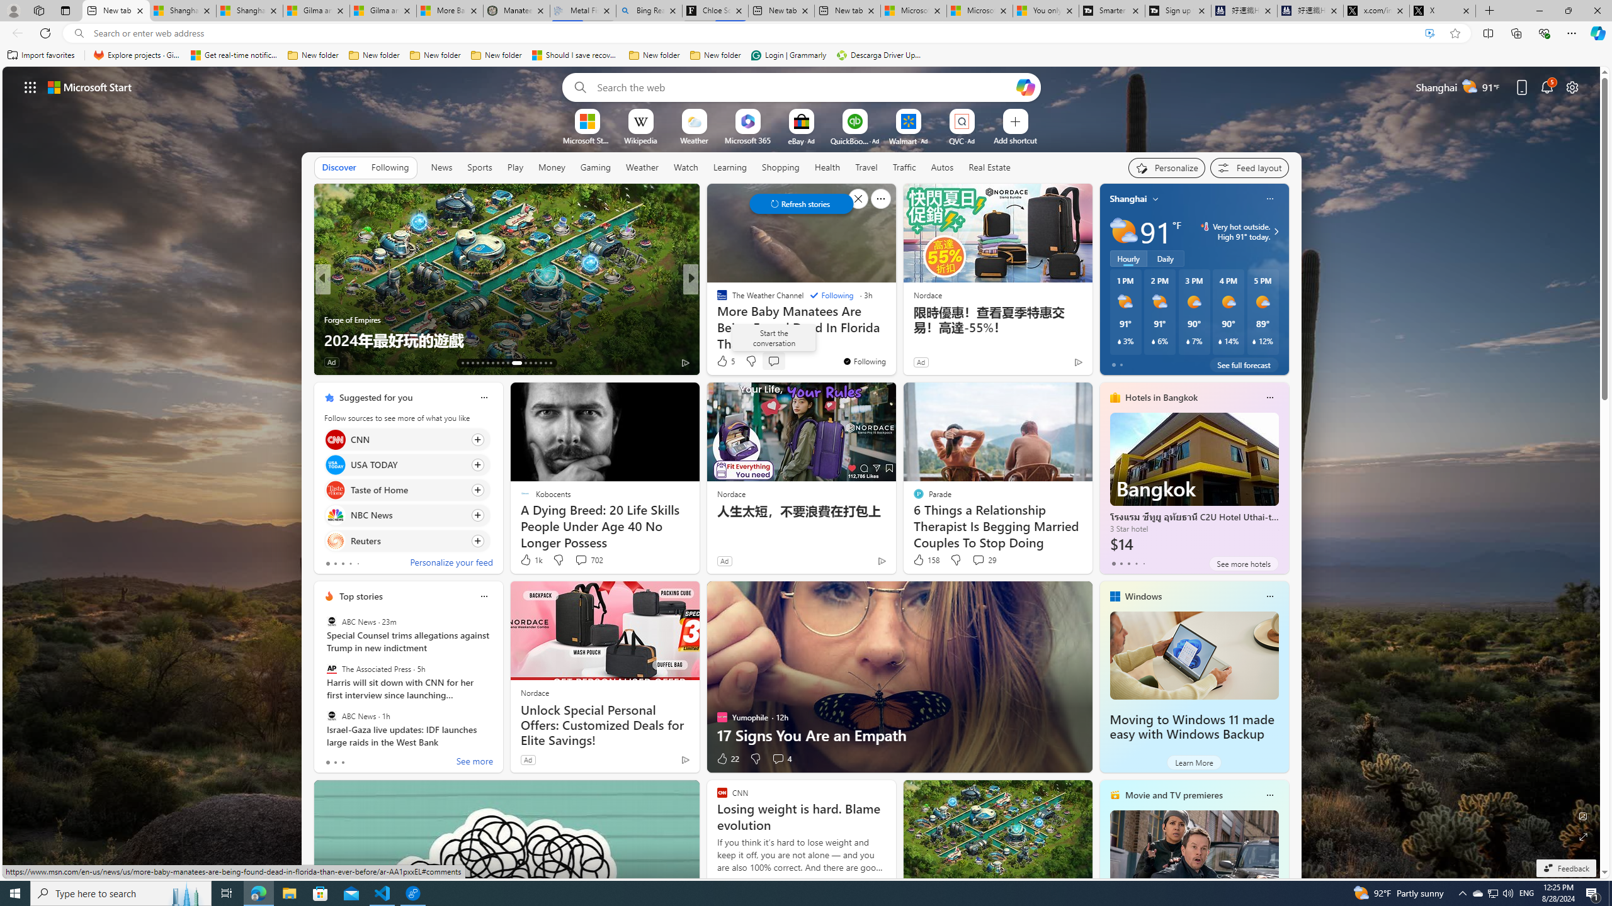  I want to click on Edit Background, so click(1584, 815).